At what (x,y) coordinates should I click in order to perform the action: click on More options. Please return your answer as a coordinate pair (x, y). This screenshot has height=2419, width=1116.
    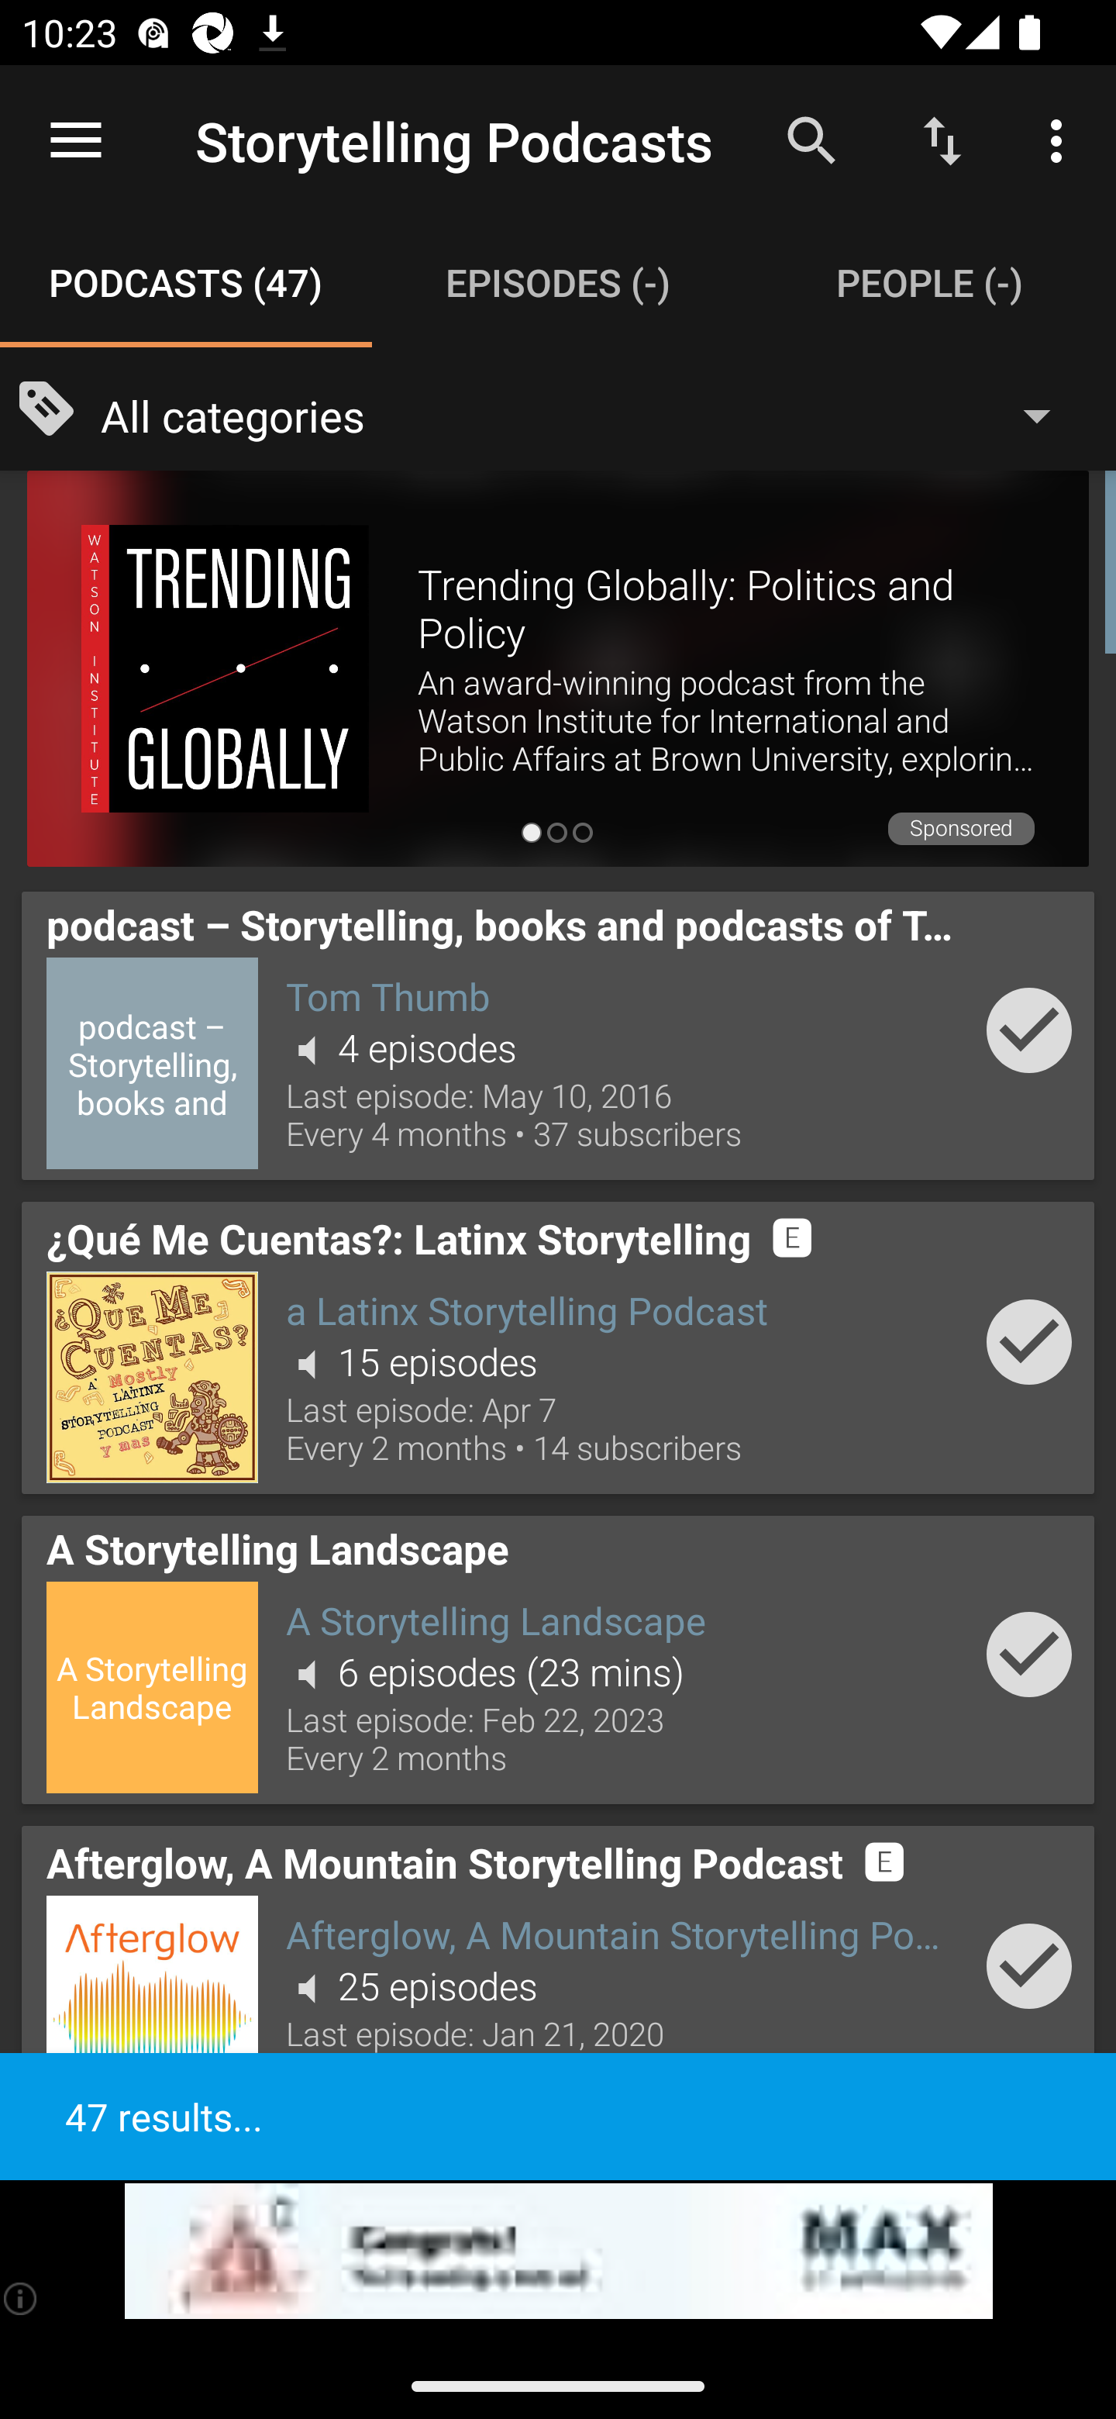
    Looking at the image, I should click on (1062, 140).